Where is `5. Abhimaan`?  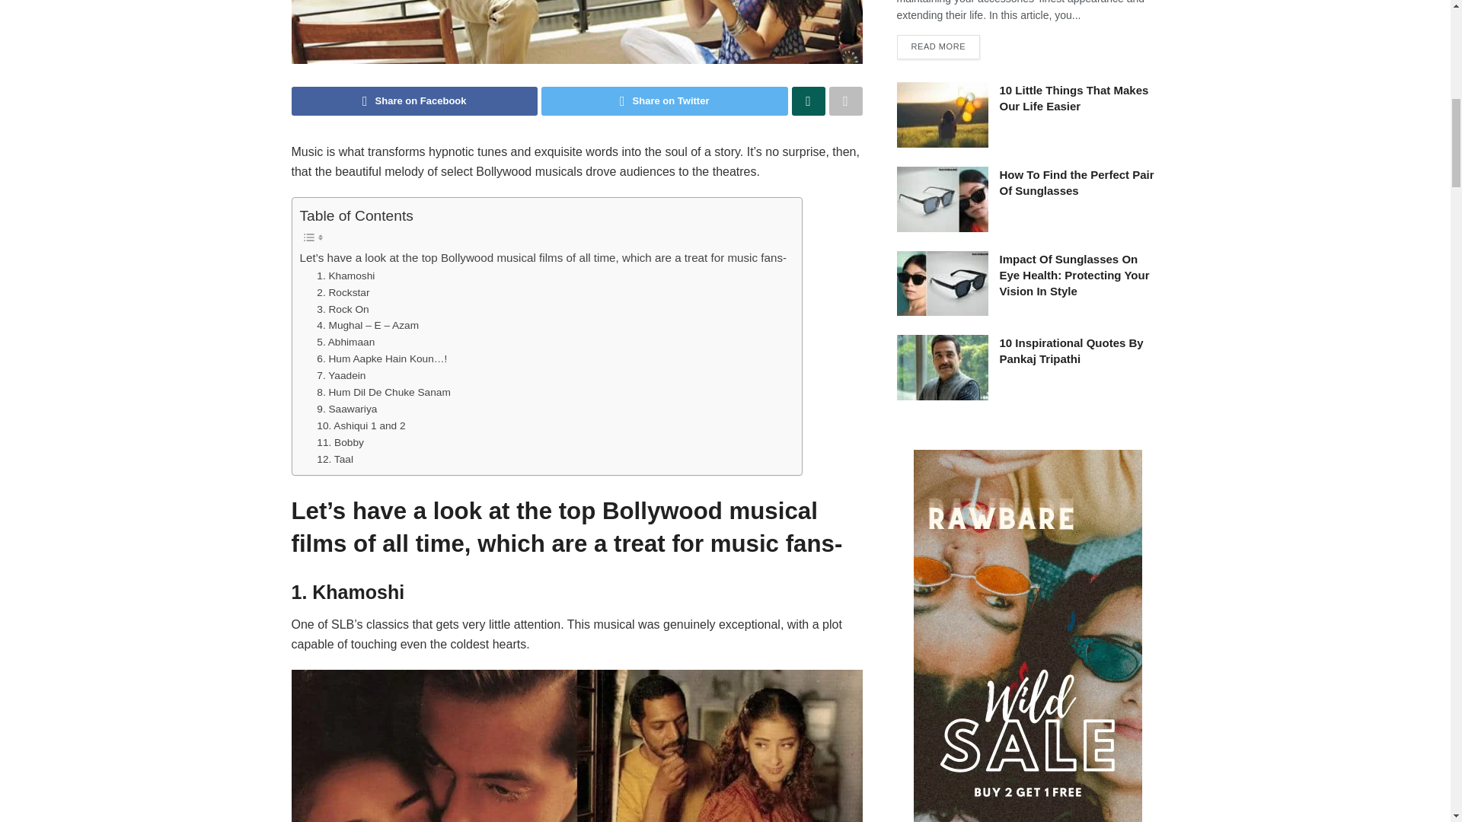 5. Abhimaan is located at coordinates (346, 342).